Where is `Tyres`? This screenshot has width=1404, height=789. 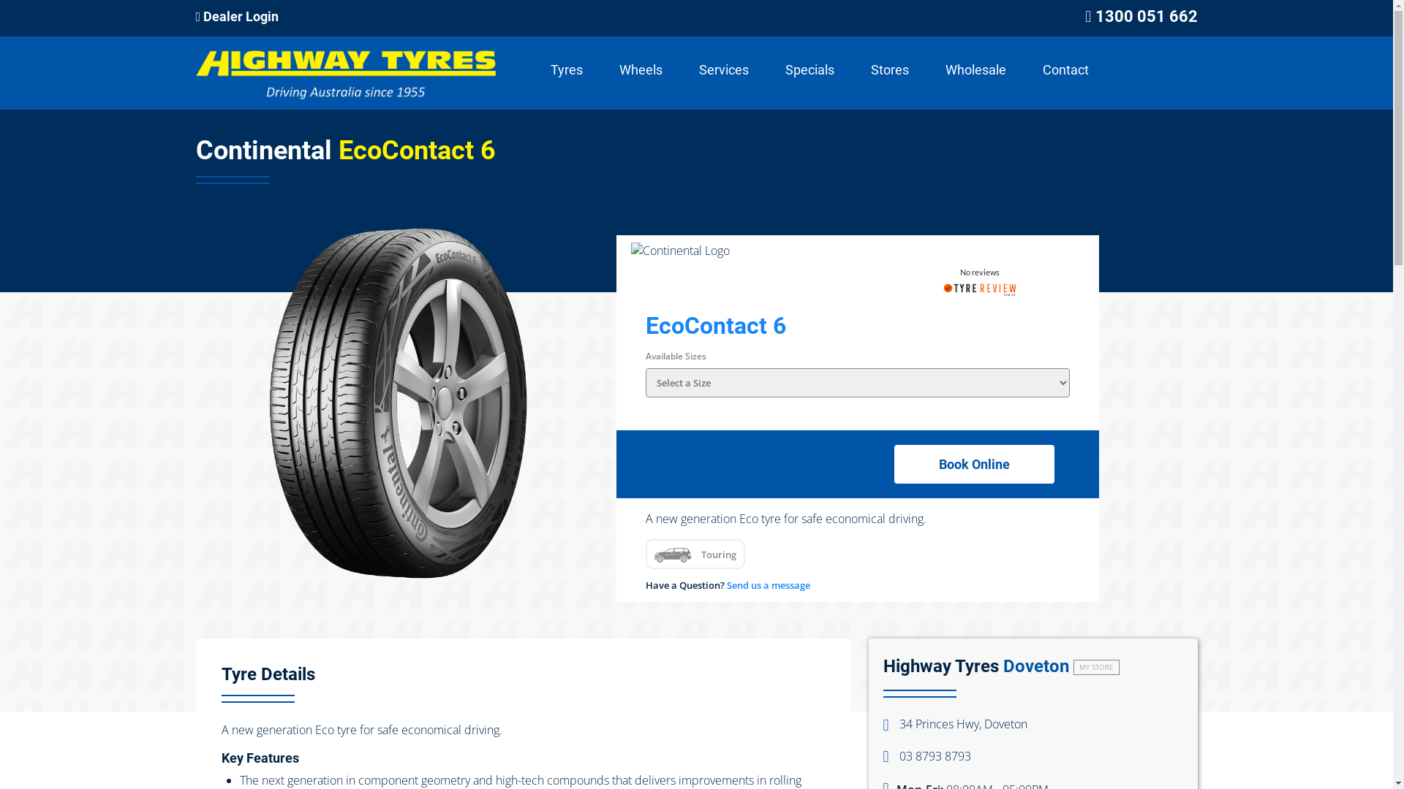
Tyres is located at coordinates (566, 70).